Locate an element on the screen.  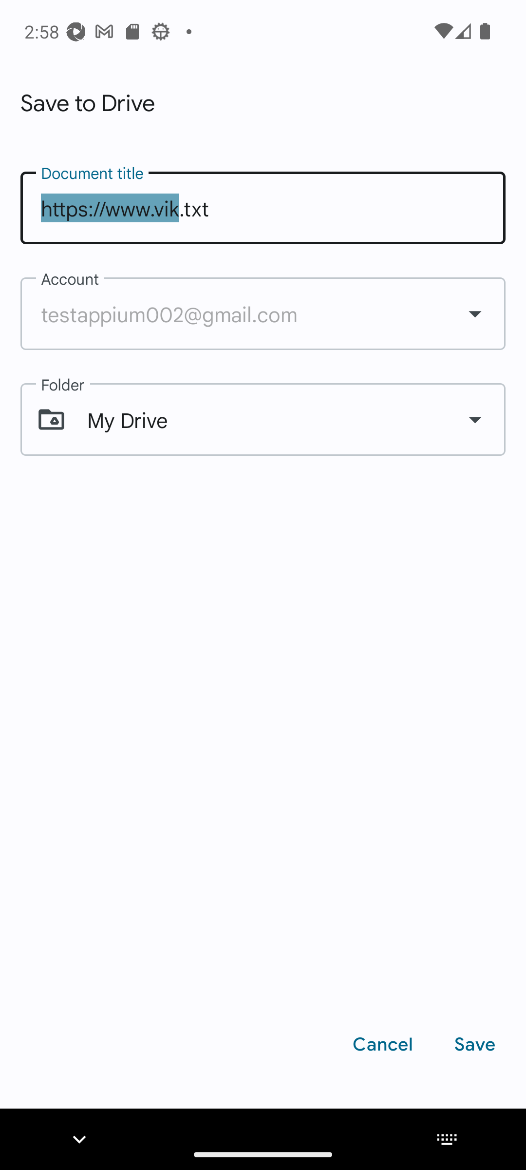
Show dropdown menu is located at coordinates (474, 419).